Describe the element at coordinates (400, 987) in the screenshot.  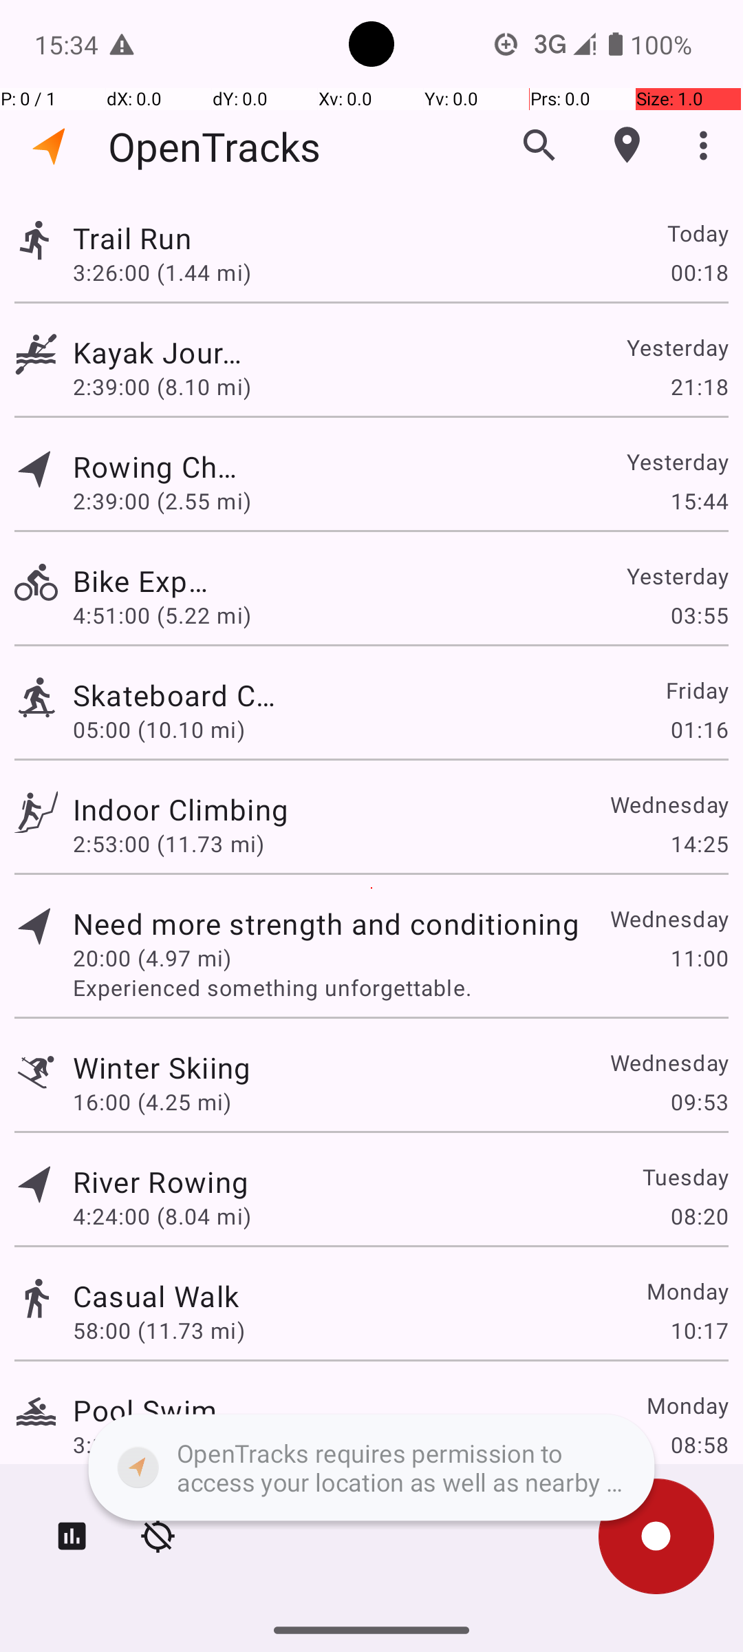
I see `Experienced something unforgettable.` at that location.